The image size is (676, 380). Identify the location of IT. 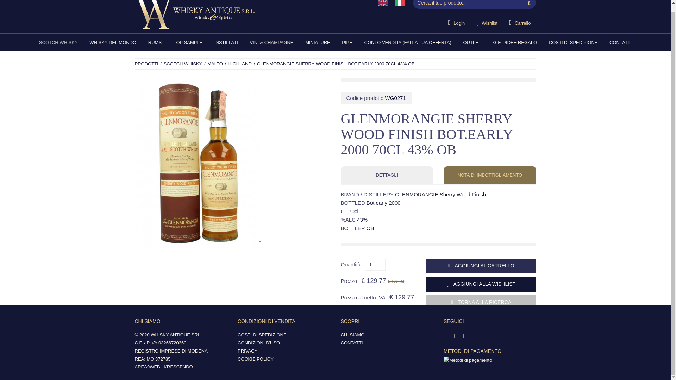
(399, 3).